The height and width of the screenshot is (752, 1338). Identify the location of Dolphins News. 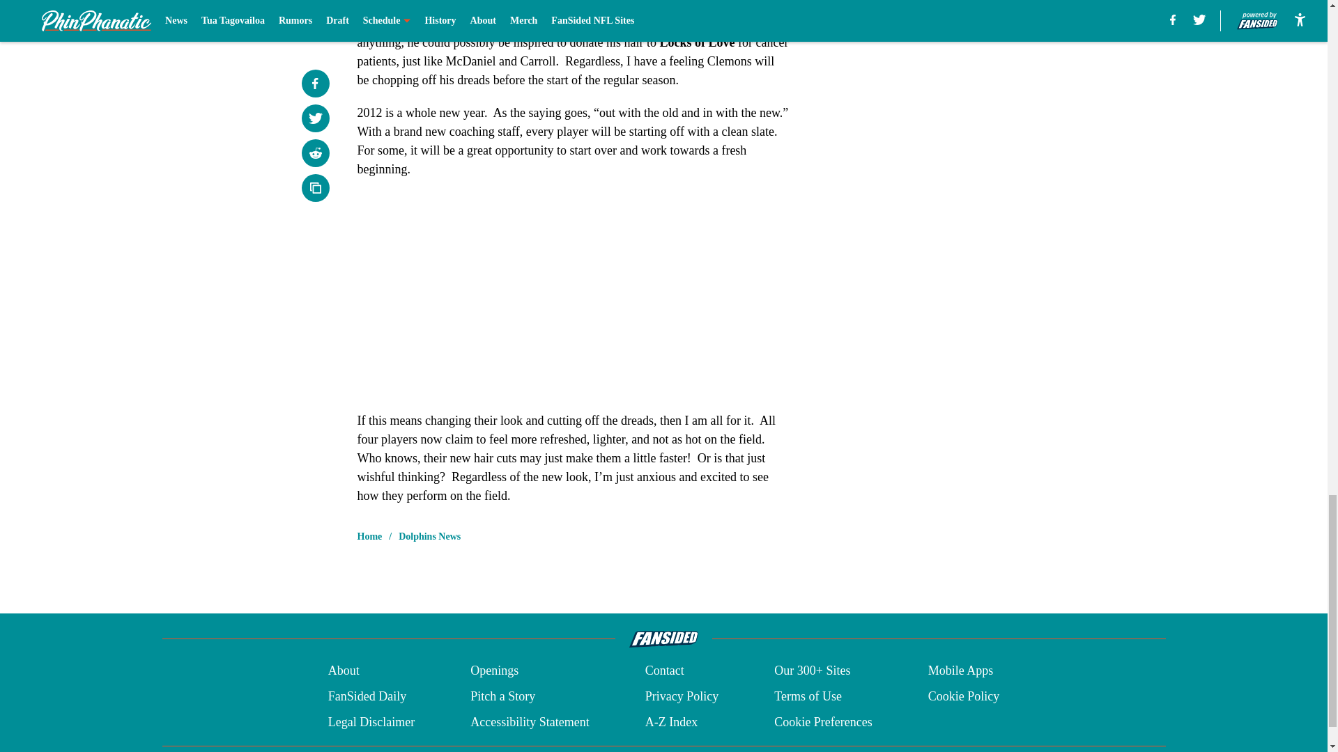
(429, 536).